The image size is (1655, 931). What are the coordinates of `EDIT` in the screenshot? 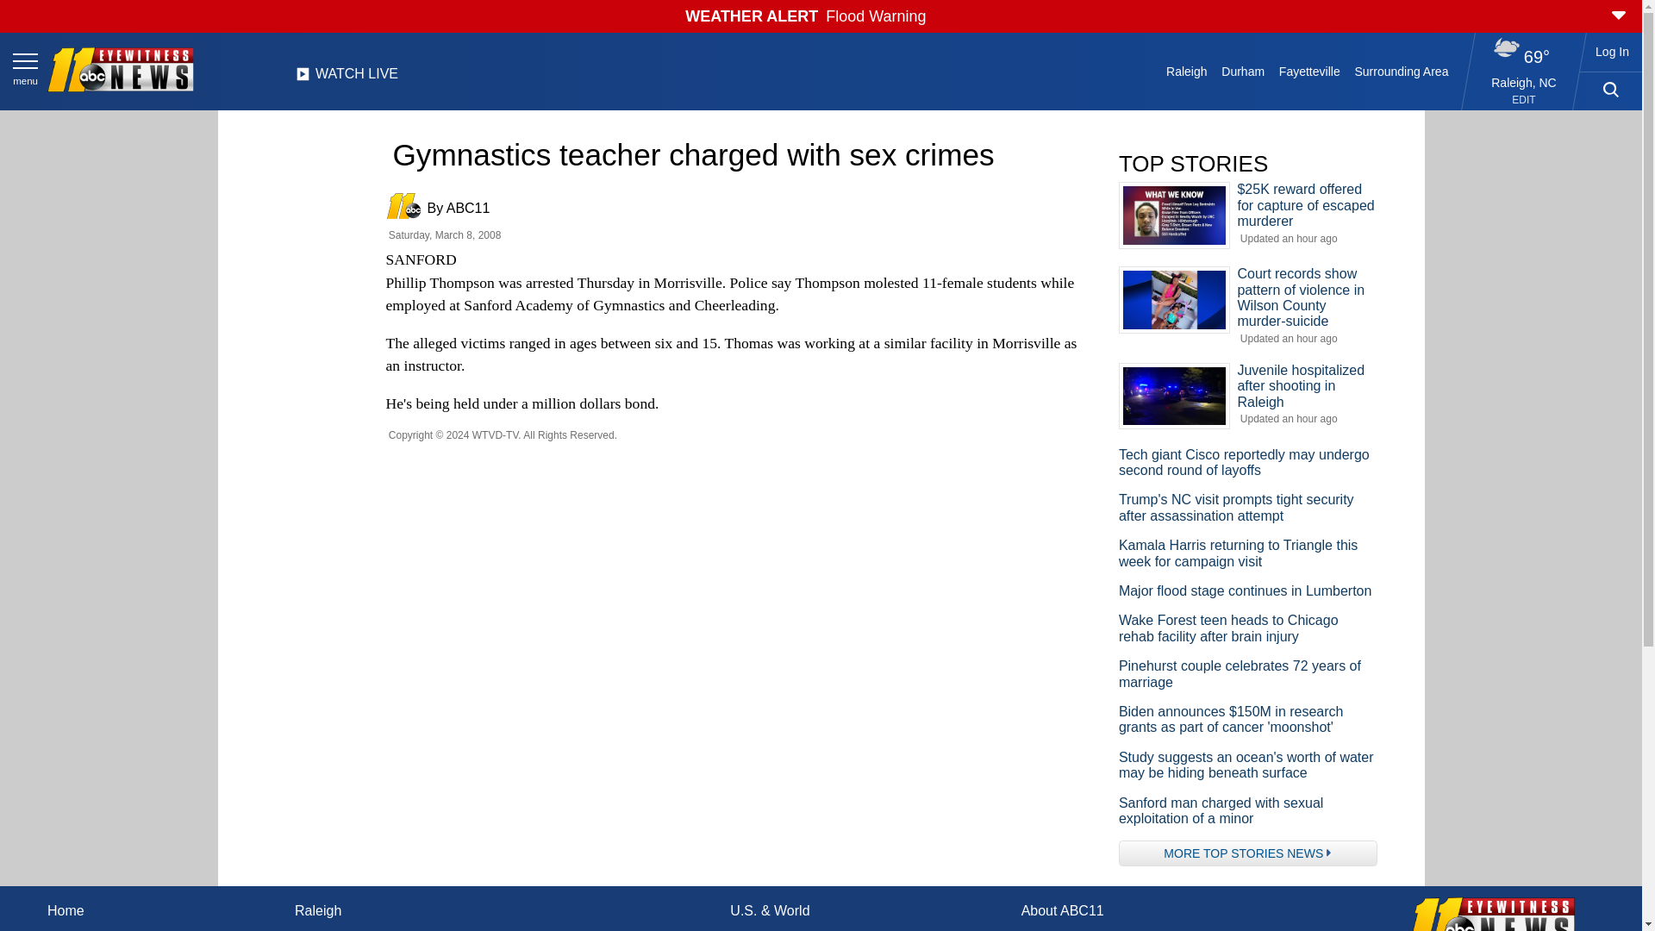 It's located at (1524, 100).